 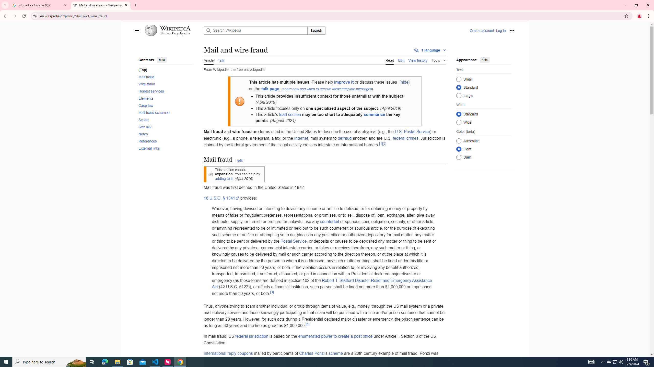 What do you see at coordinates (418, 60) in the screenshot?
I see `View history` at bounding box center [418, 60].